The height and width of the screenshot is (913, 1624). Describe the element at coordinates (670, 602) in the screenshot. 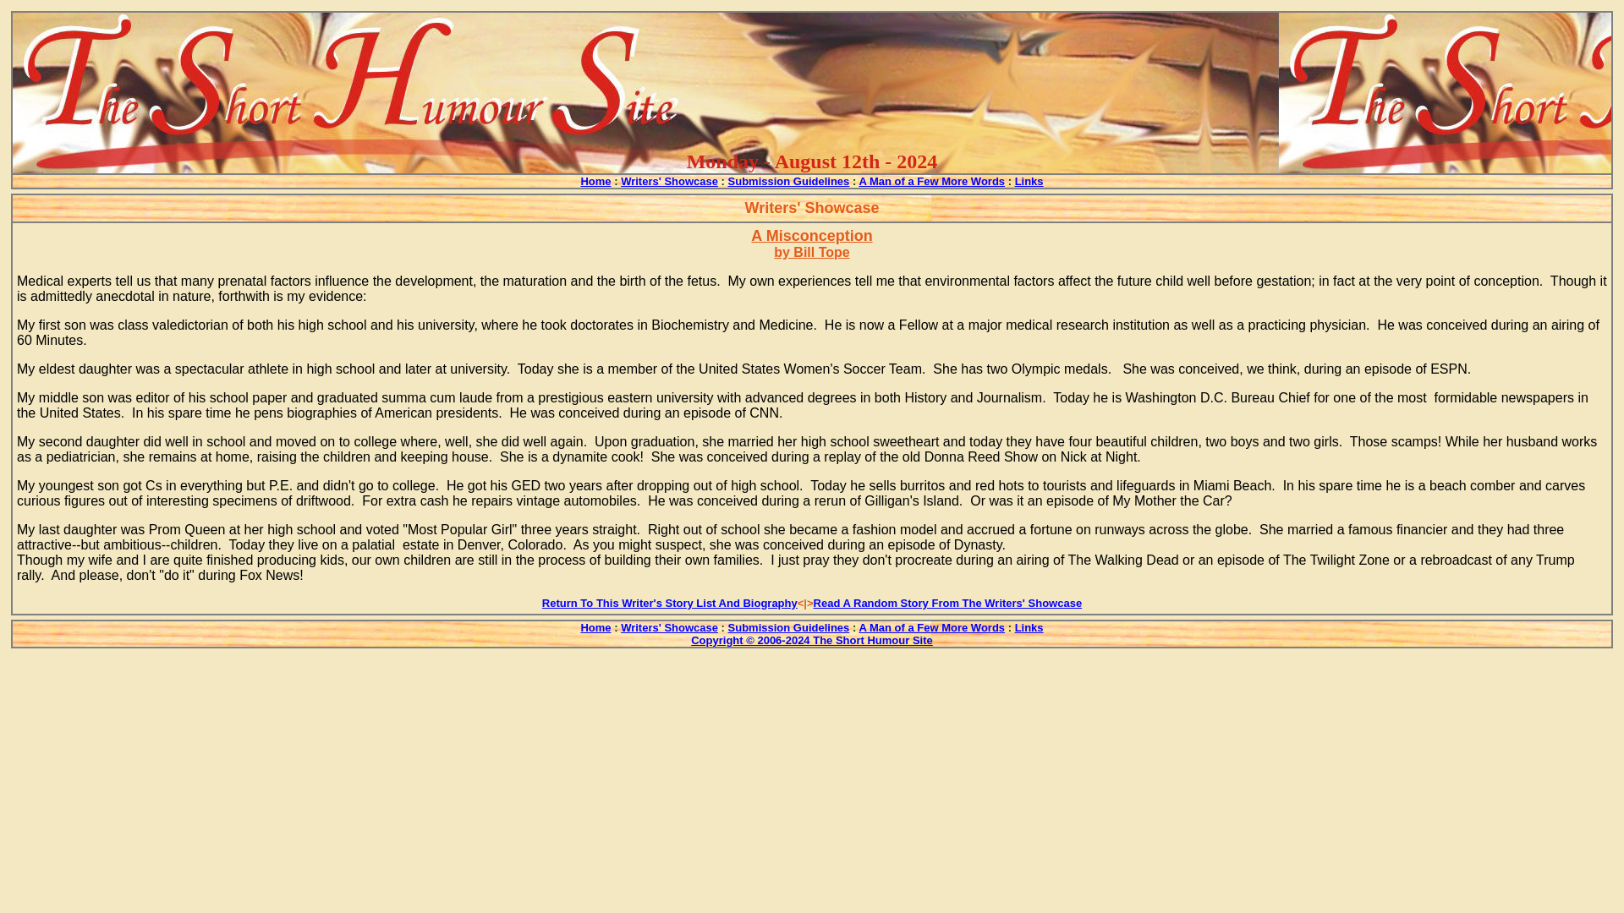

I see `Return To This Writer's Story List And Biography` at that location.